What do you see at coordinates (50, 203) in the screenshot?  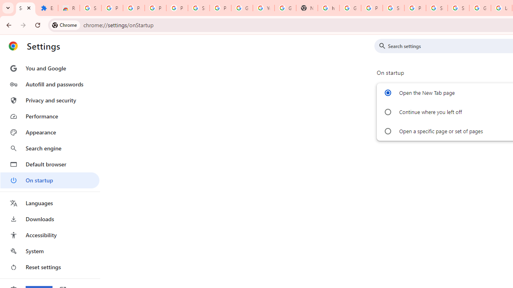 I see `Languages` at bounding box center [50, 203].